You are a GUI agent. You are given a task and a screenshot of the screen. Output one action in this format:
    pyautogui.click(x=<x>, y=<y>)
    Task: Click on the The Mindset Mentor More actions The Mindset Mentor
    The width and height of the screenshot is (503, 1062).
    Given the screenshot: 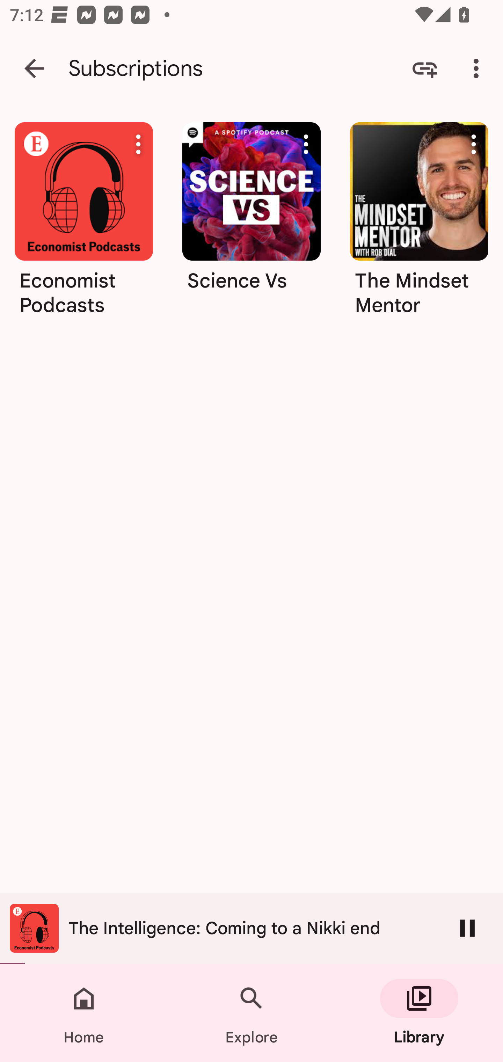 What is the action you would take?
    pyautogui.click(x=419, y=224)
    